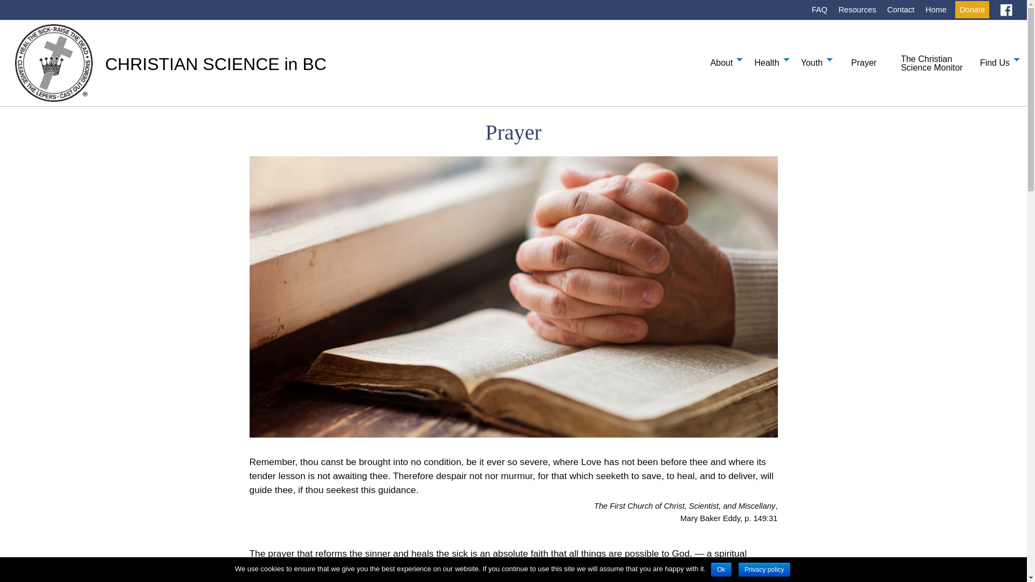  What do you see at coordinates (864, 63) in the screenshot?
I see `Prayer` at bounding box center [864, 63].